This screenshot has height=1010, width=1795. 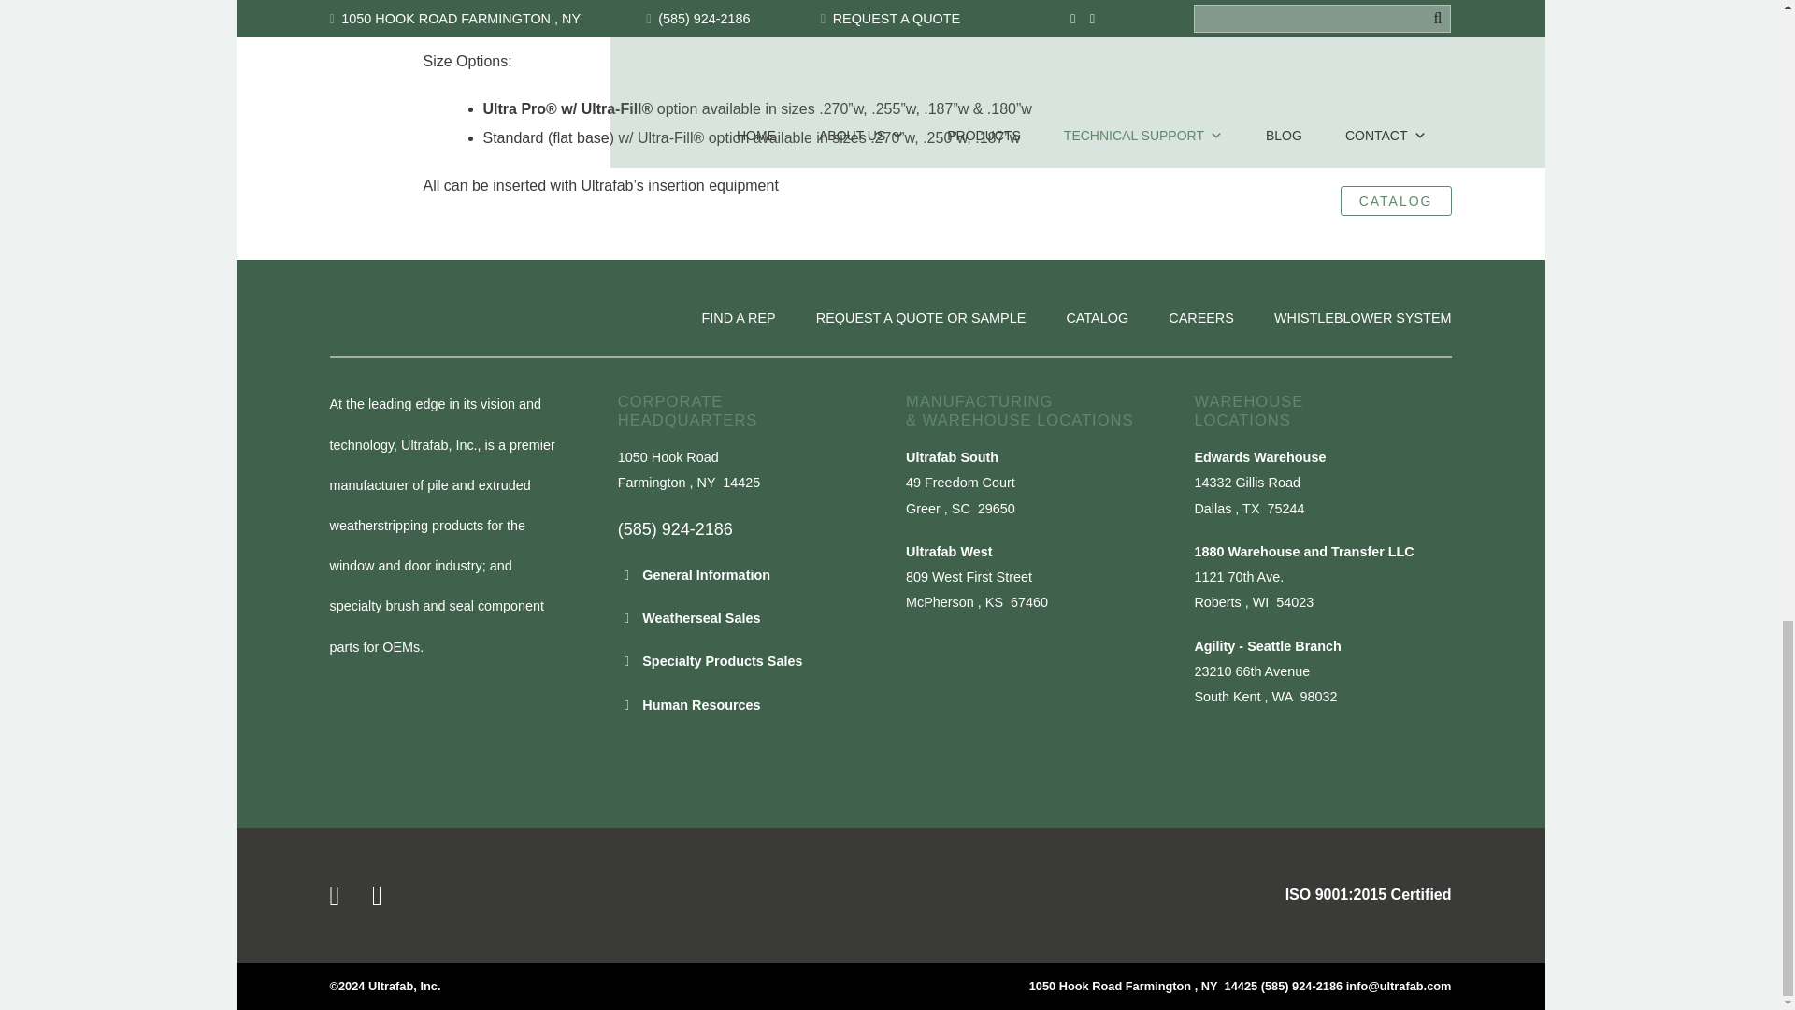 I want to click on CAREERS, so click(x=1201, y=318).